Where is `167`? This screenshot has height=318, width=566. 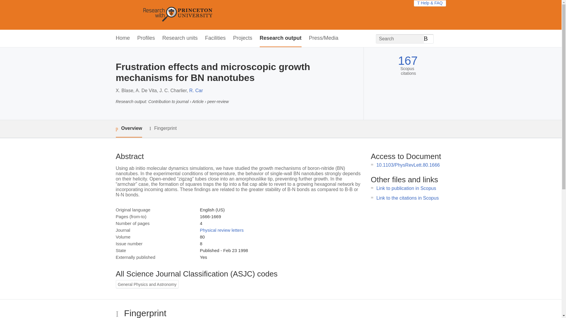
167 is located at coordinates (407, 61).